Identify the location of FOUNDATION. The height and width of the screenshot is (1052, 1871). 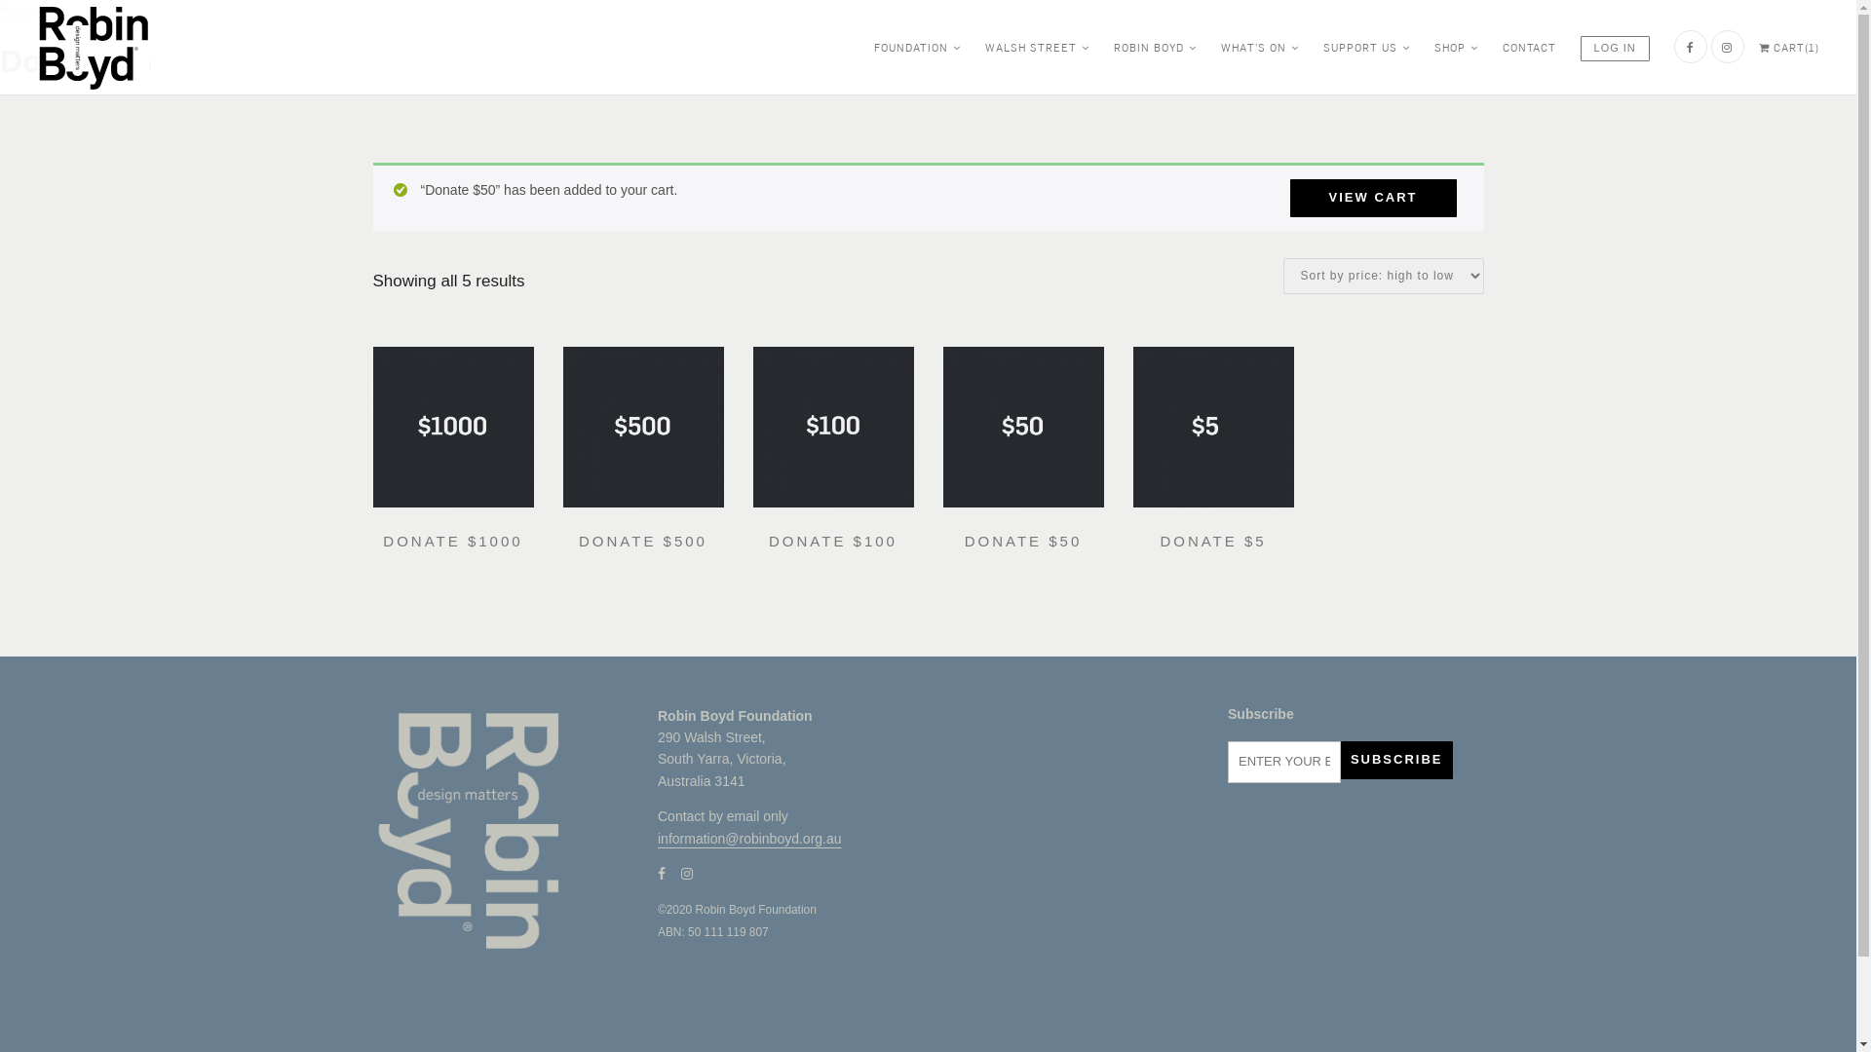
(918, 47).